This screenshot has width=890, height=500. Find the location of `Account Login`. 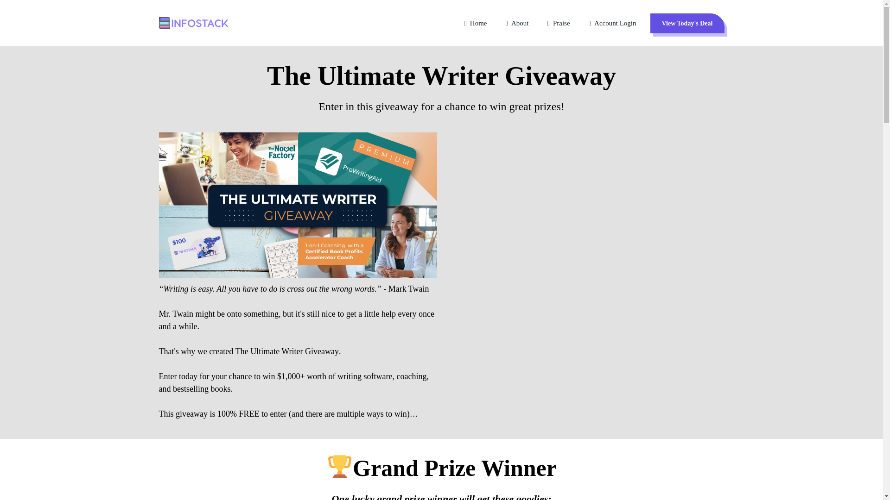

Account Login is located at coordinates (612, 25).